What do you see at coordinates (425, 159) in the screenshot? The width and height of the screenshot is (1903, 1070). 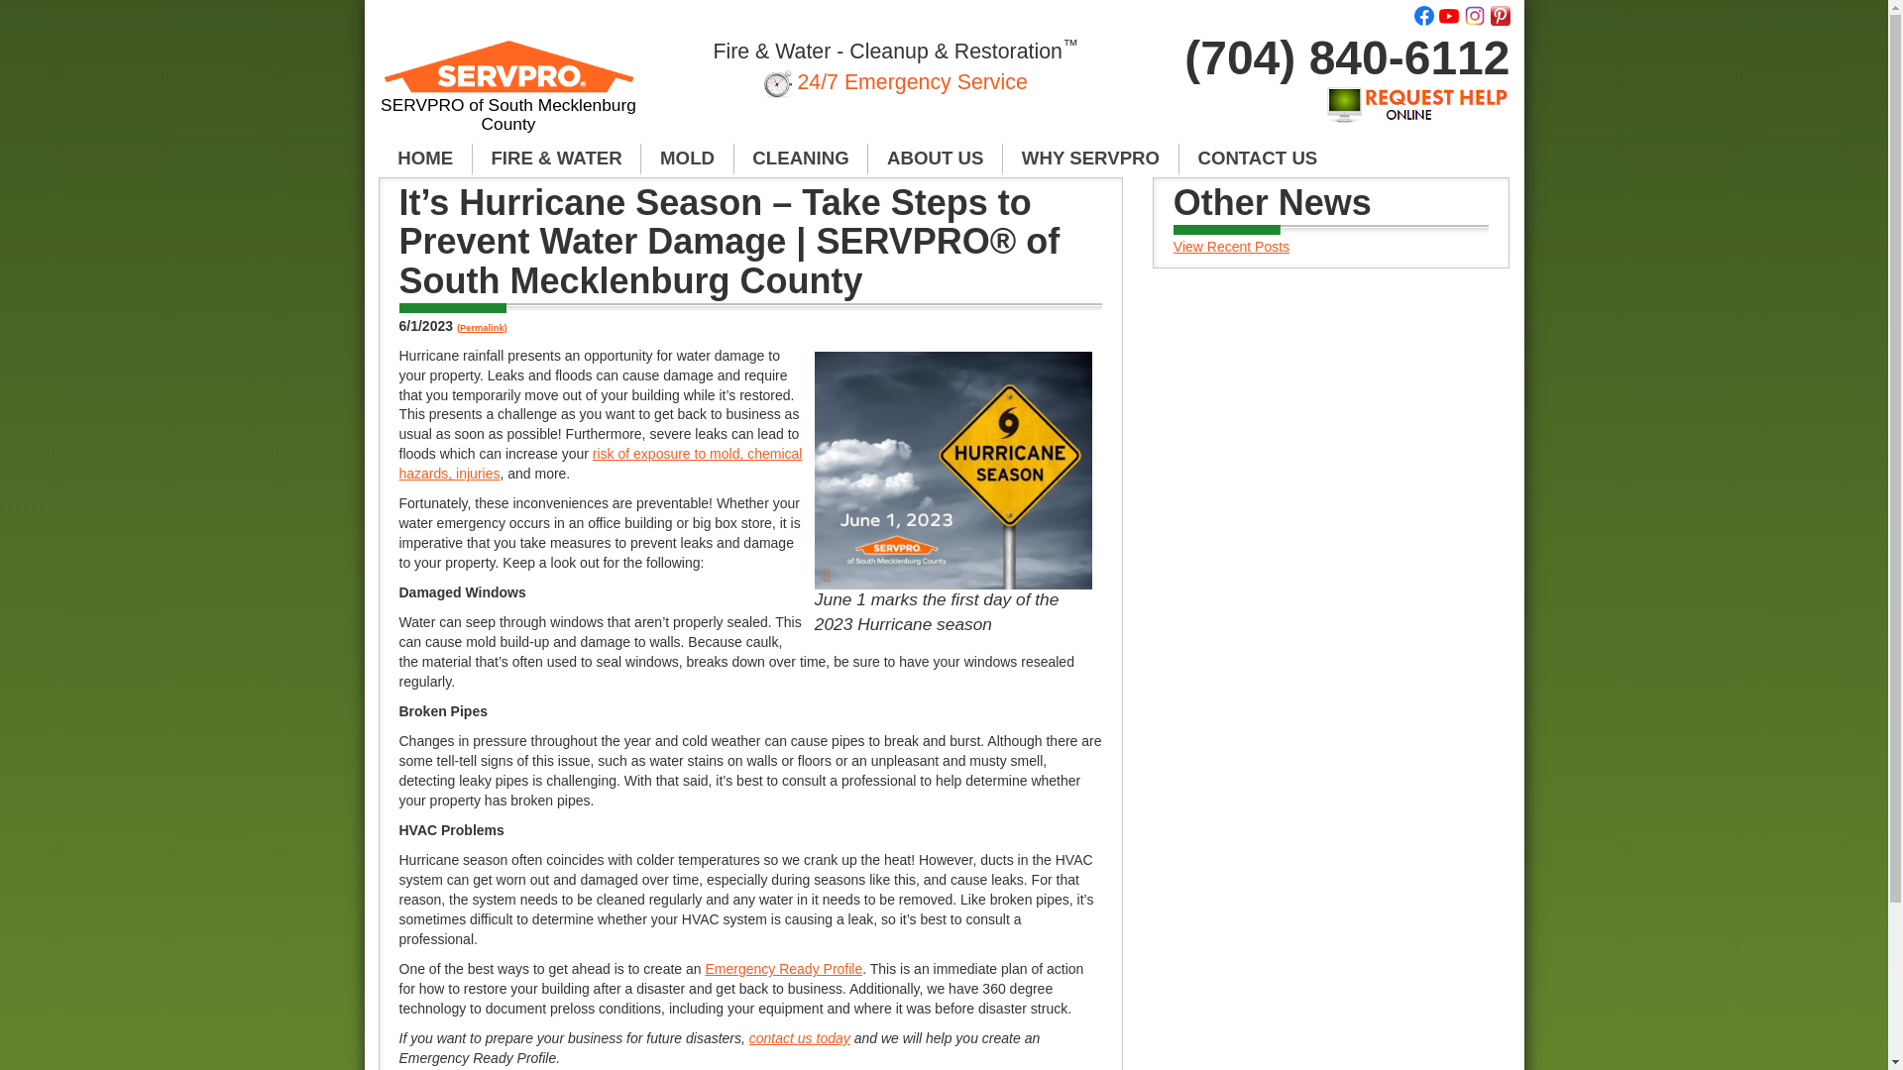 I see `HOME` at bounding box center [425, 159].